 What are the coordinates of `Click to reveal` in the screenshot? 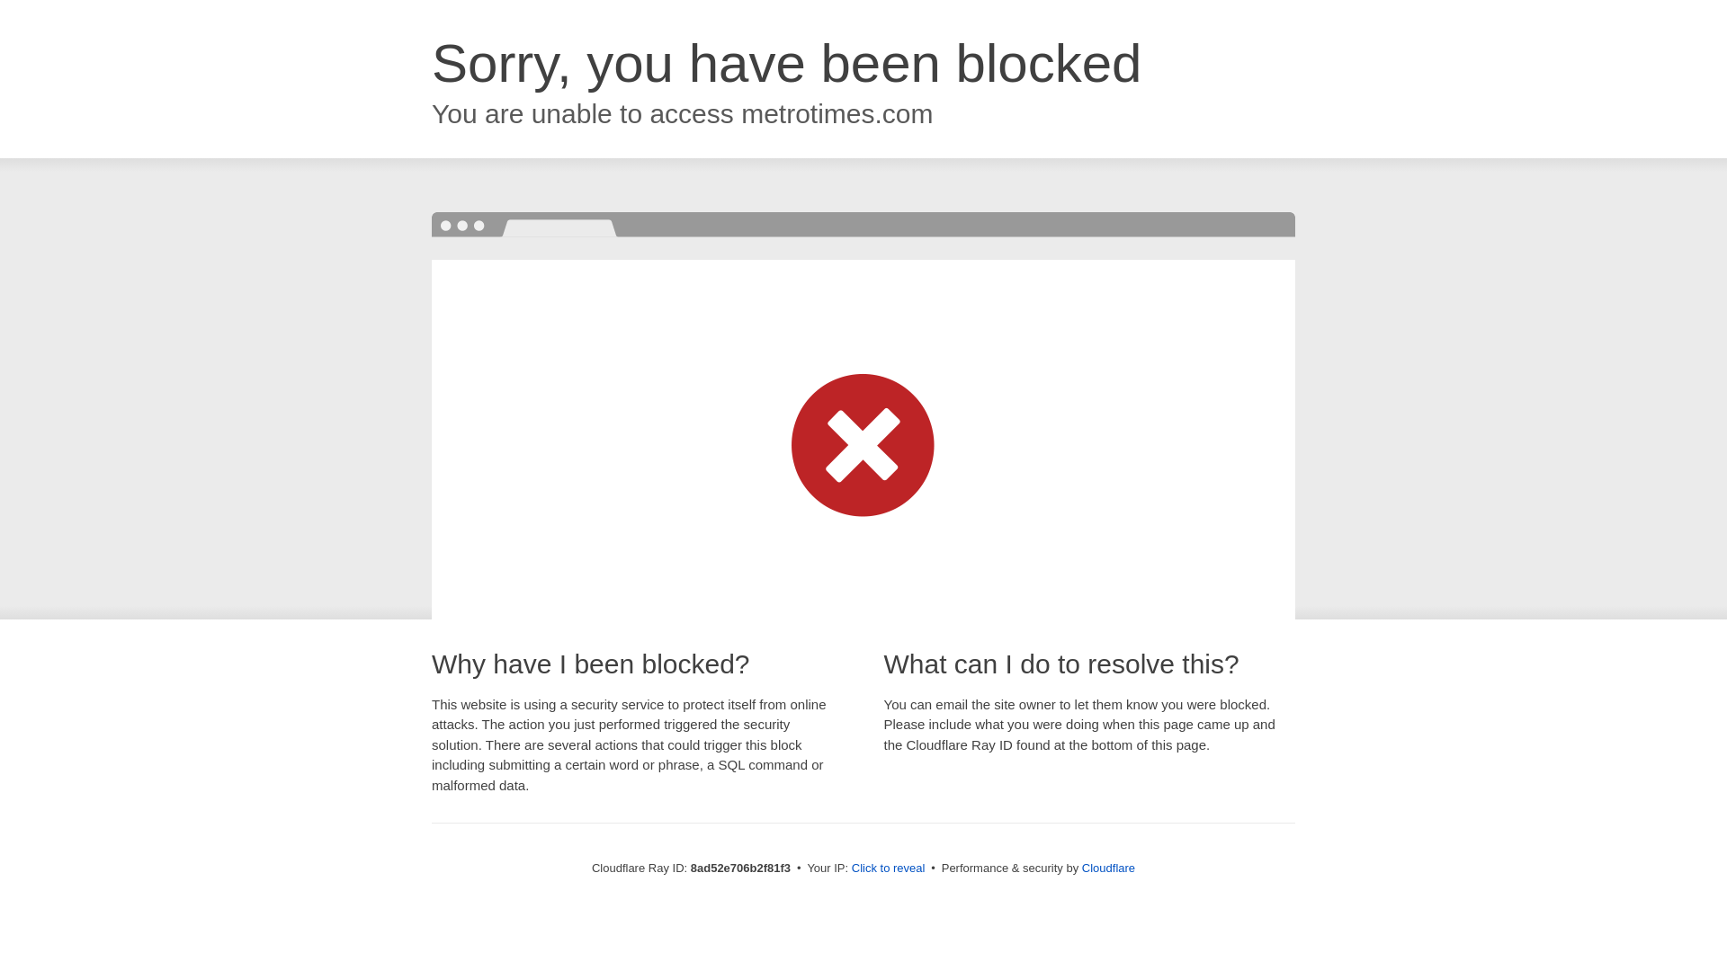 It's located at (889, 869).